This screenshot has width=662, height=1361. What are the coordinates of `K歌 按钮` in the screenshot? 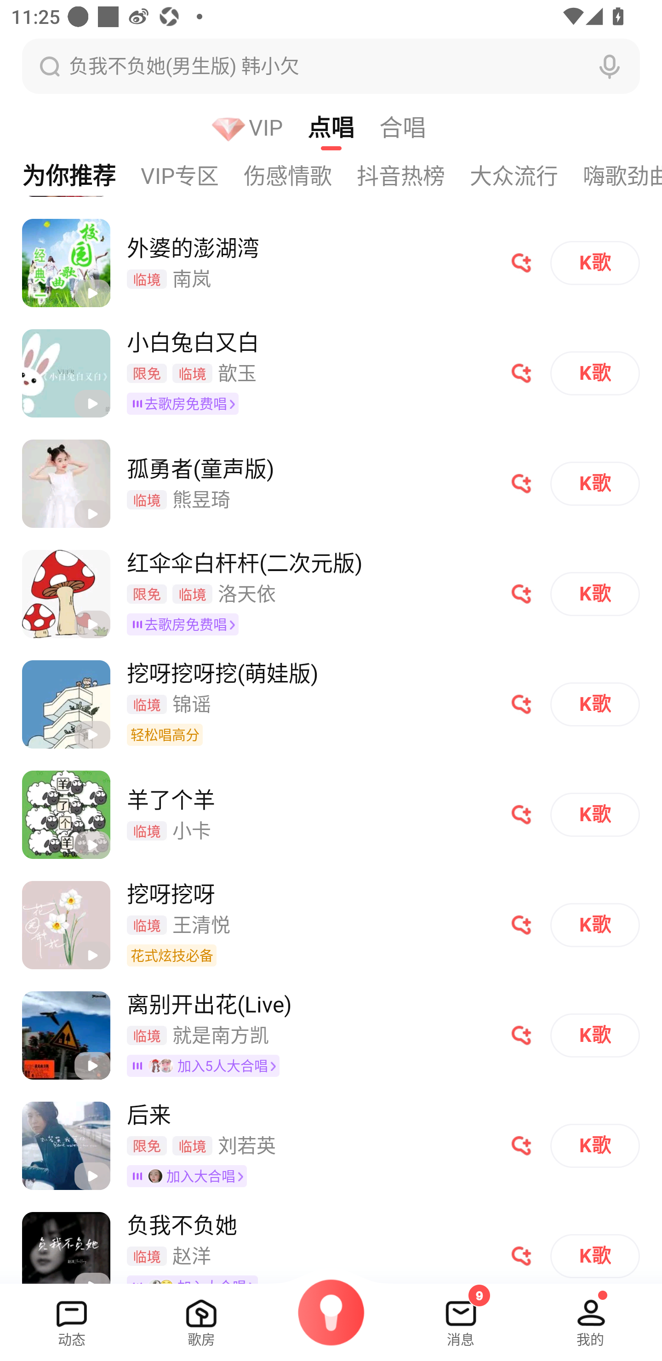 It's located at (595, 1146).